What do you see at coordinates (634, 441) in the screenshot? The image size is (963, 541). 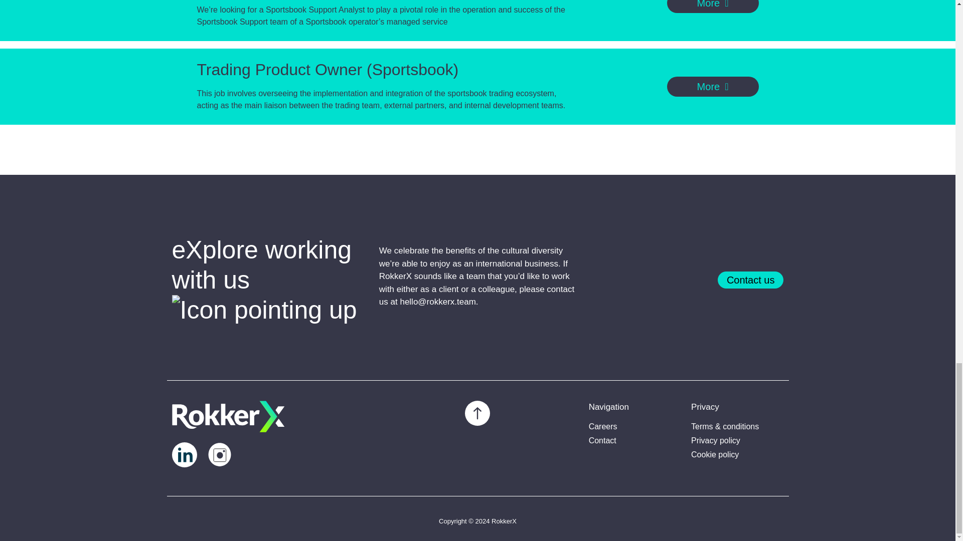 I see `Contact` at bounding box center [634, 441].